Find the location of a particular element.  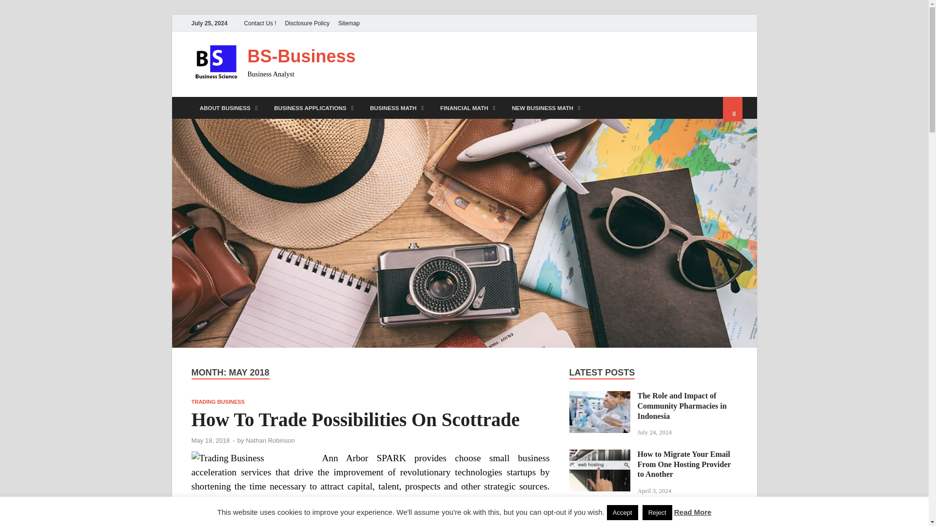

The Role and Impact of Community Pharmacies in Indonesia is located at coordinates (600, 396).